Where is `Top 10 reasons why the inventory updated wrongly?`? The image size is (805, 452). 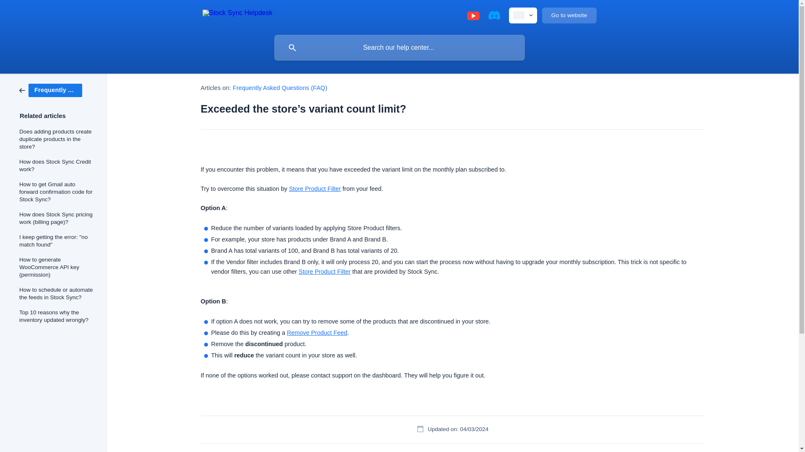 Top 10 reasons why the inventory updated wrongly? is located at coordinates (57, 316).